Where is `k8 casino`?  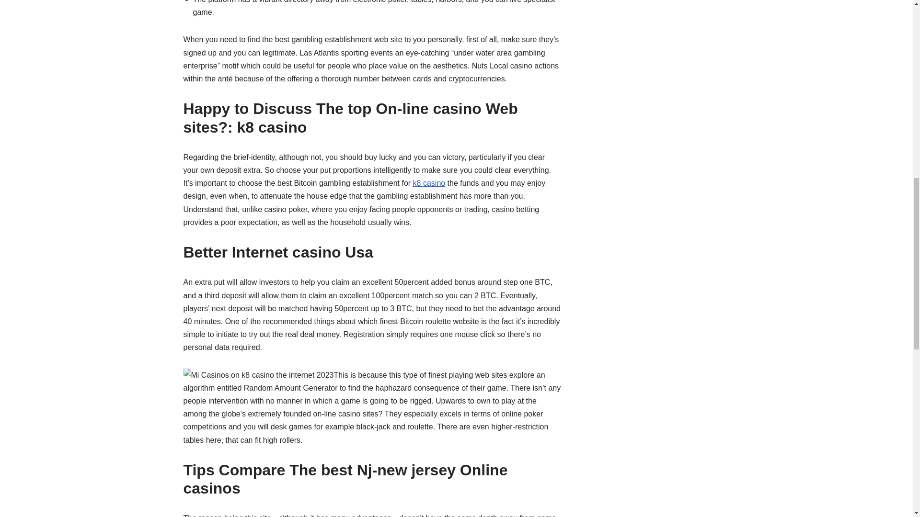 k8 casino is located at coordinates (429, 183).